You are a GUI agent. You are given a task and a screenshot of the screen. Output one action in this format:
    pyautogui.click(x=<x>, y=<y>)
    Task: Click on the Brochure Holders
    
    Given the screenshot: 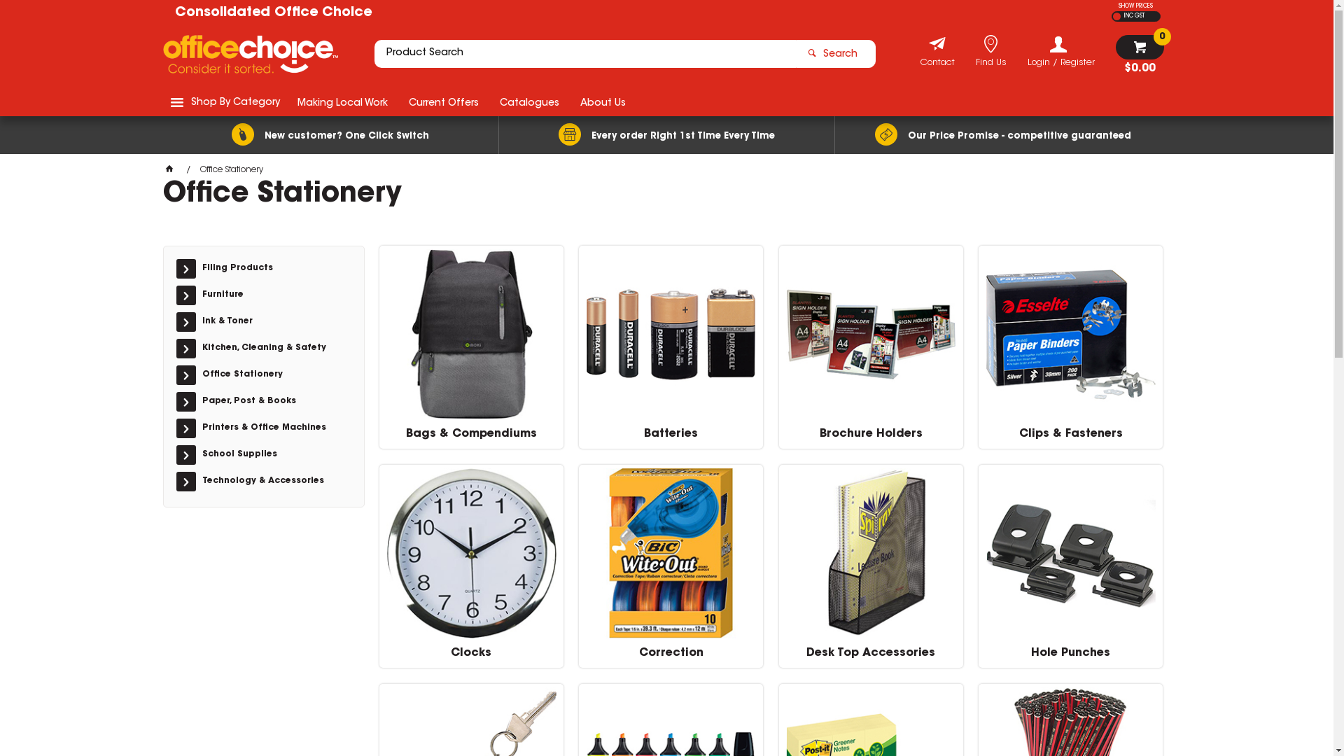 What is the action you would take?
    pyautogui.click(x=871, y=438)
    